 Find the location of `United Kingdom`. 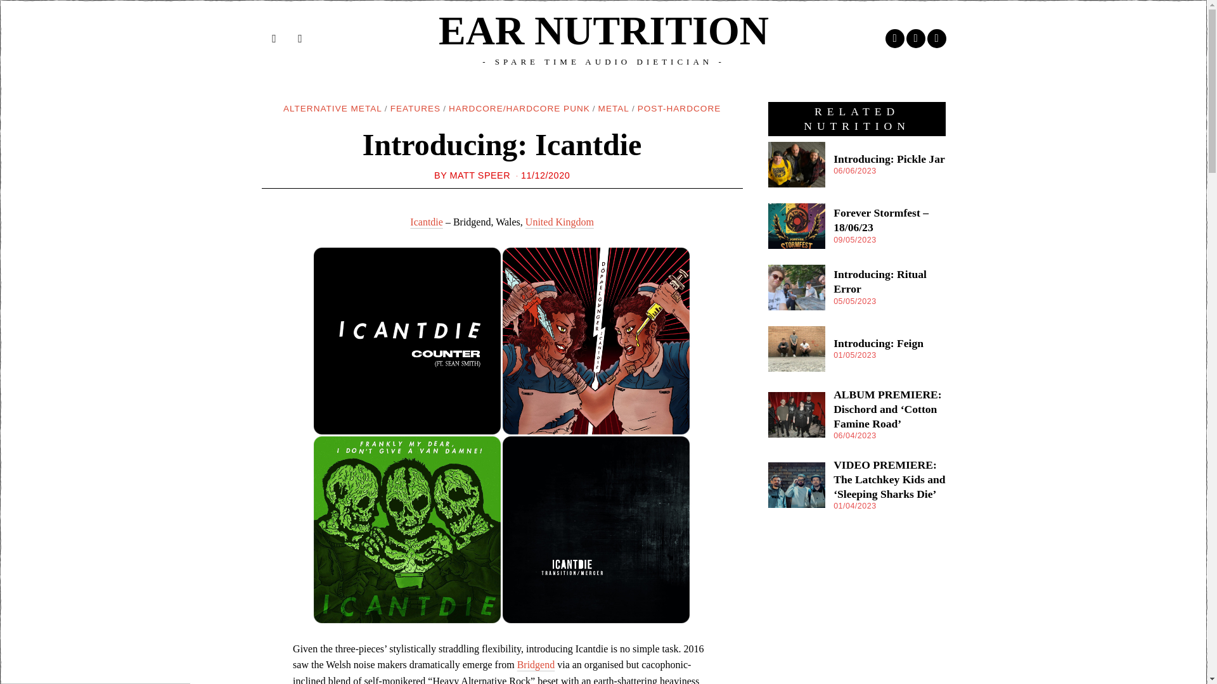

United Kingdom is located at coordinates (559, 222).